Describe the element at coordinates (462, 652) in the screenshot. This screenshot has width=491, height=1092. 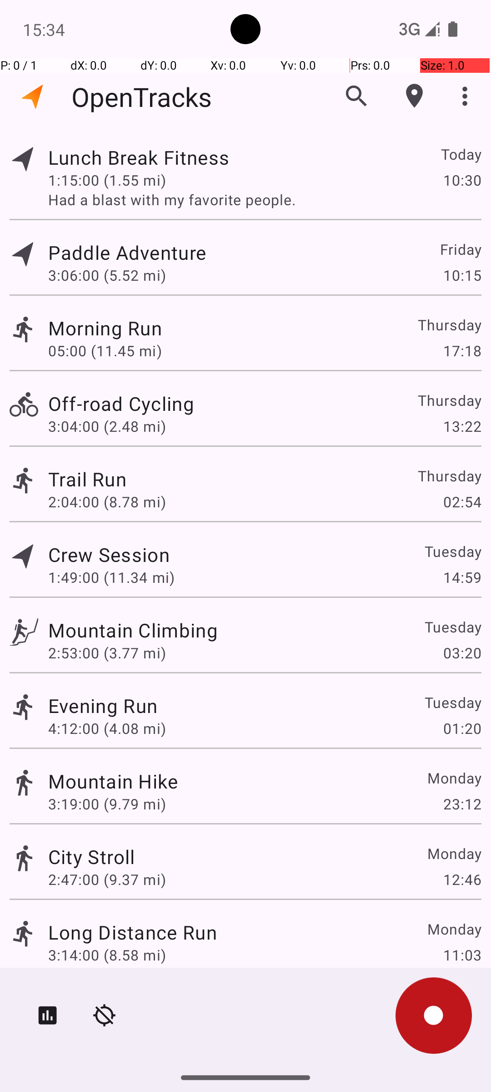
I see `03:20` at that location.